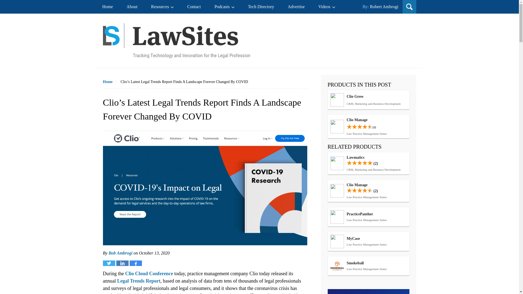 The image size is (523, 294). What do you see at coordinates (139, 281) in the screenshot?
I see `Home` at bounding box center [139, 281].